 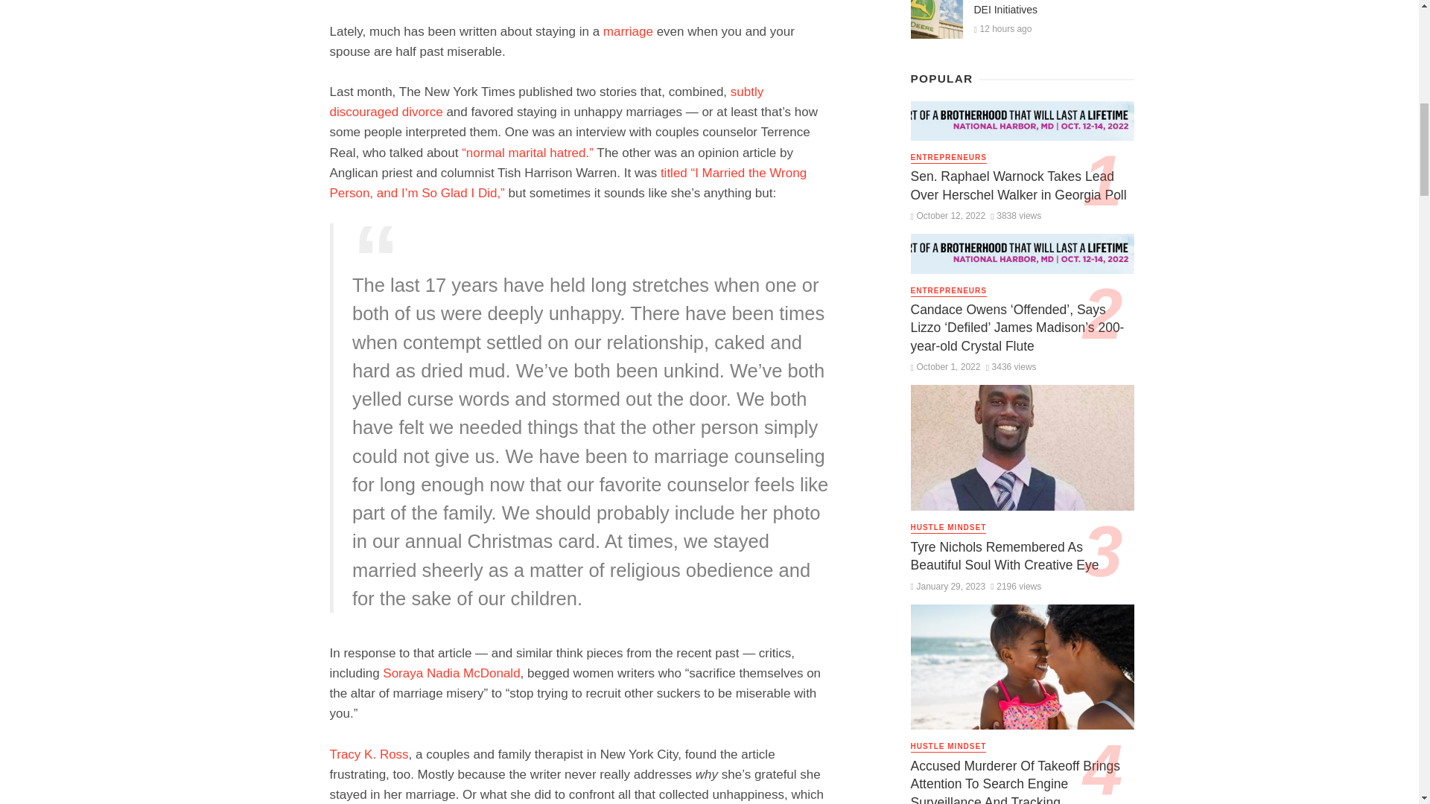 What do you see at coordinates (629, 31) in the screenshot?
I see `marriage` at bounding box center [629, 31].